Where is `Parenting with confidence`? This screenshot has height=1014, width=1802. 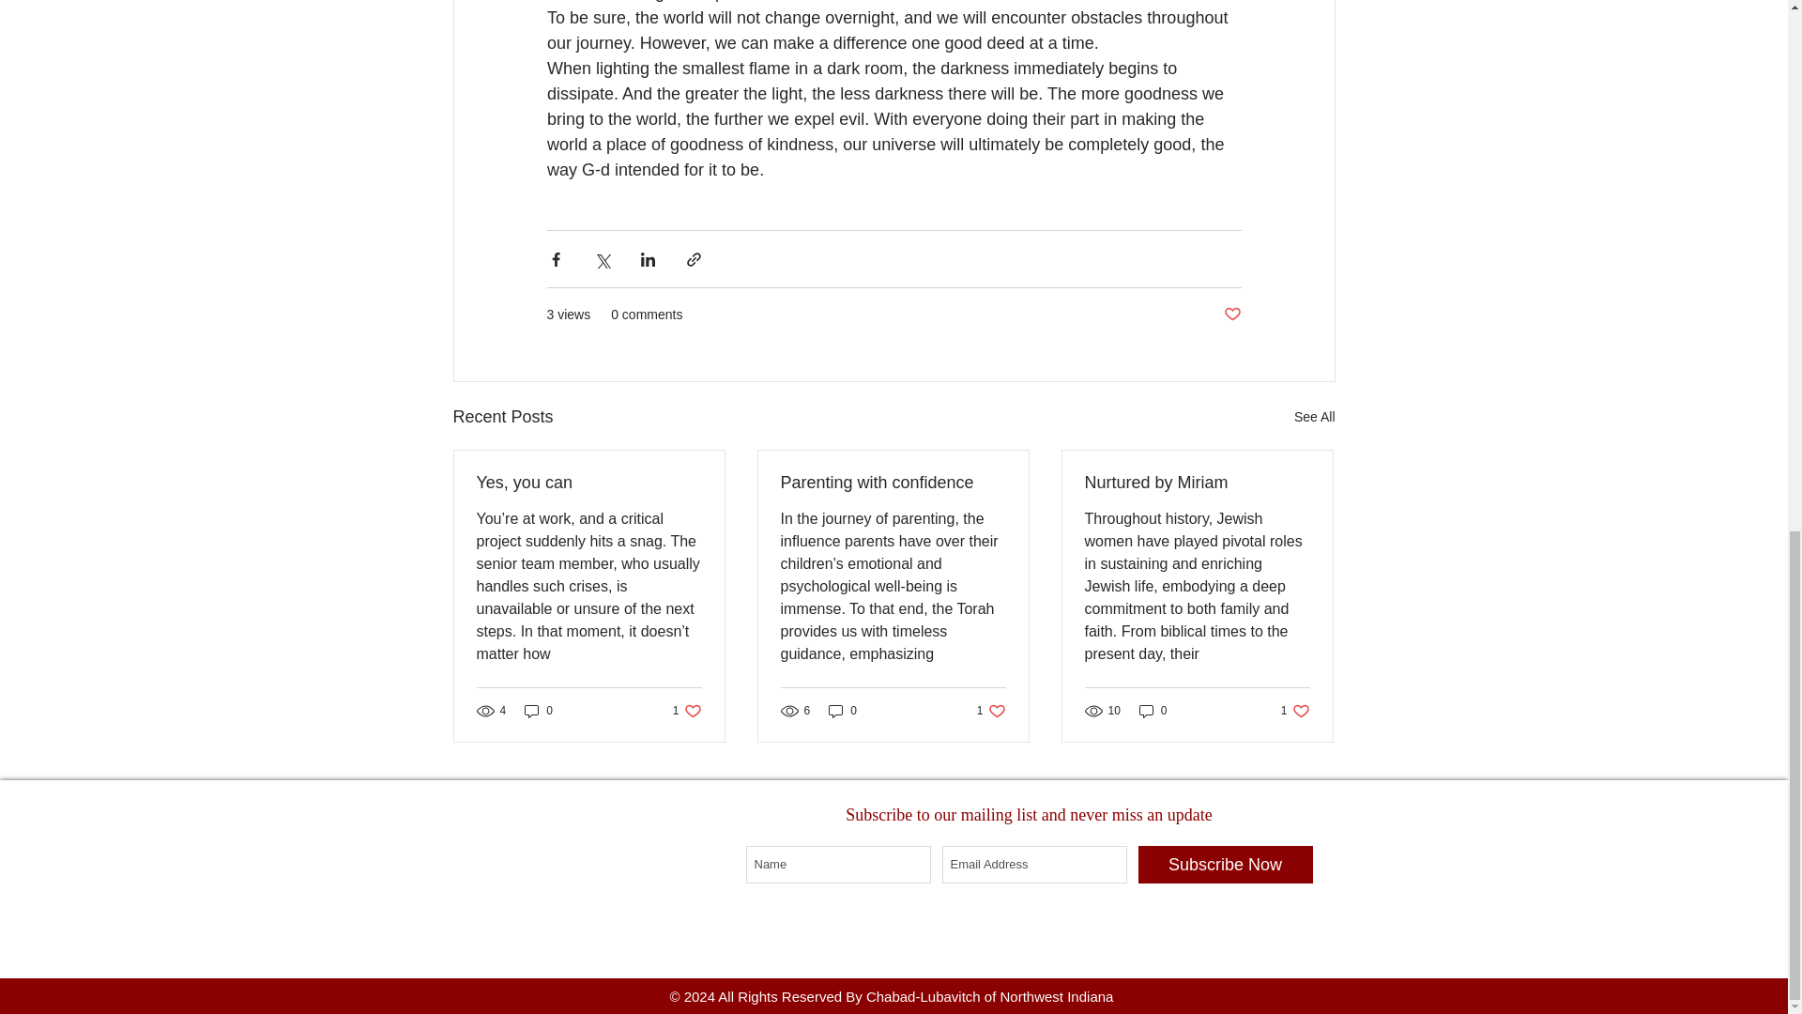
Parenting with confidence is located at coordinates (1224, 864).